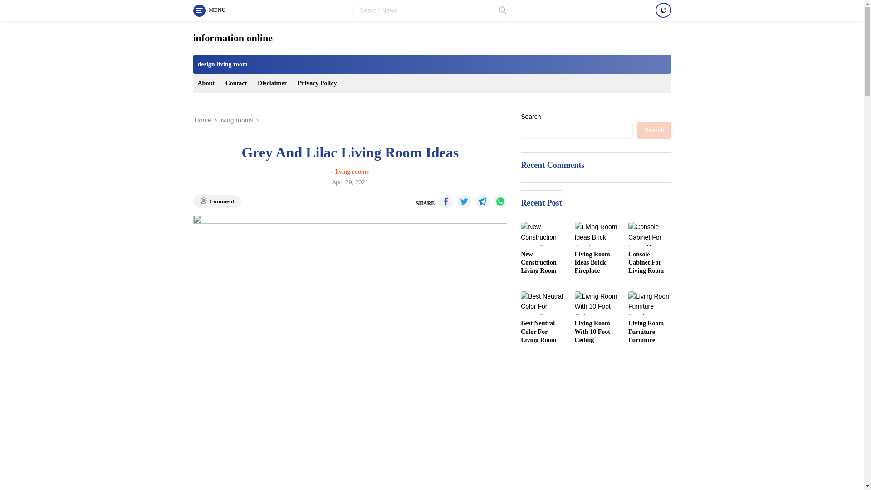 The height and width of the screenshot is (490, 871). What do you see at coordinates (236, 83) in the screenshot?
I see `Contact` at bounding box center [236, 83].